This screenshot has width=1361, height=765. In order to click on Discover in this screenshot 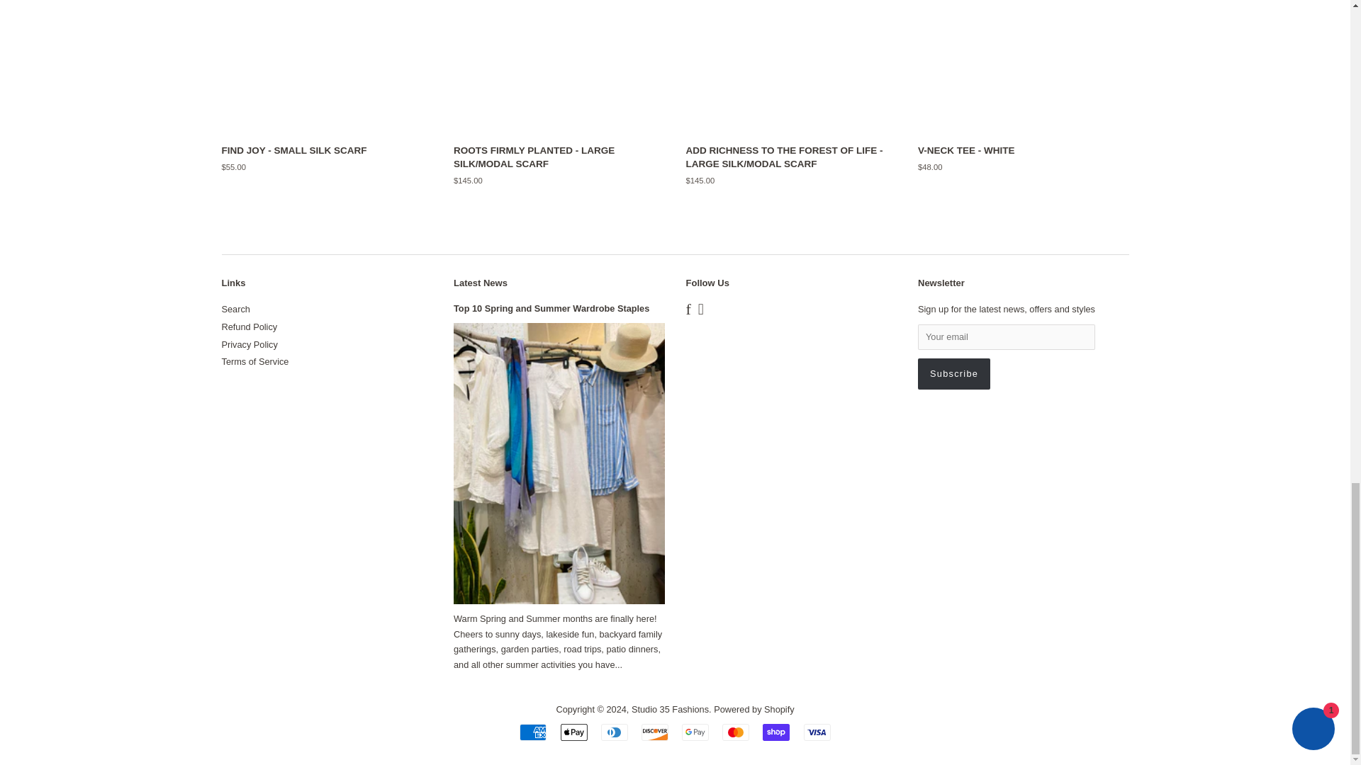, I will do `click(654, 732)`.